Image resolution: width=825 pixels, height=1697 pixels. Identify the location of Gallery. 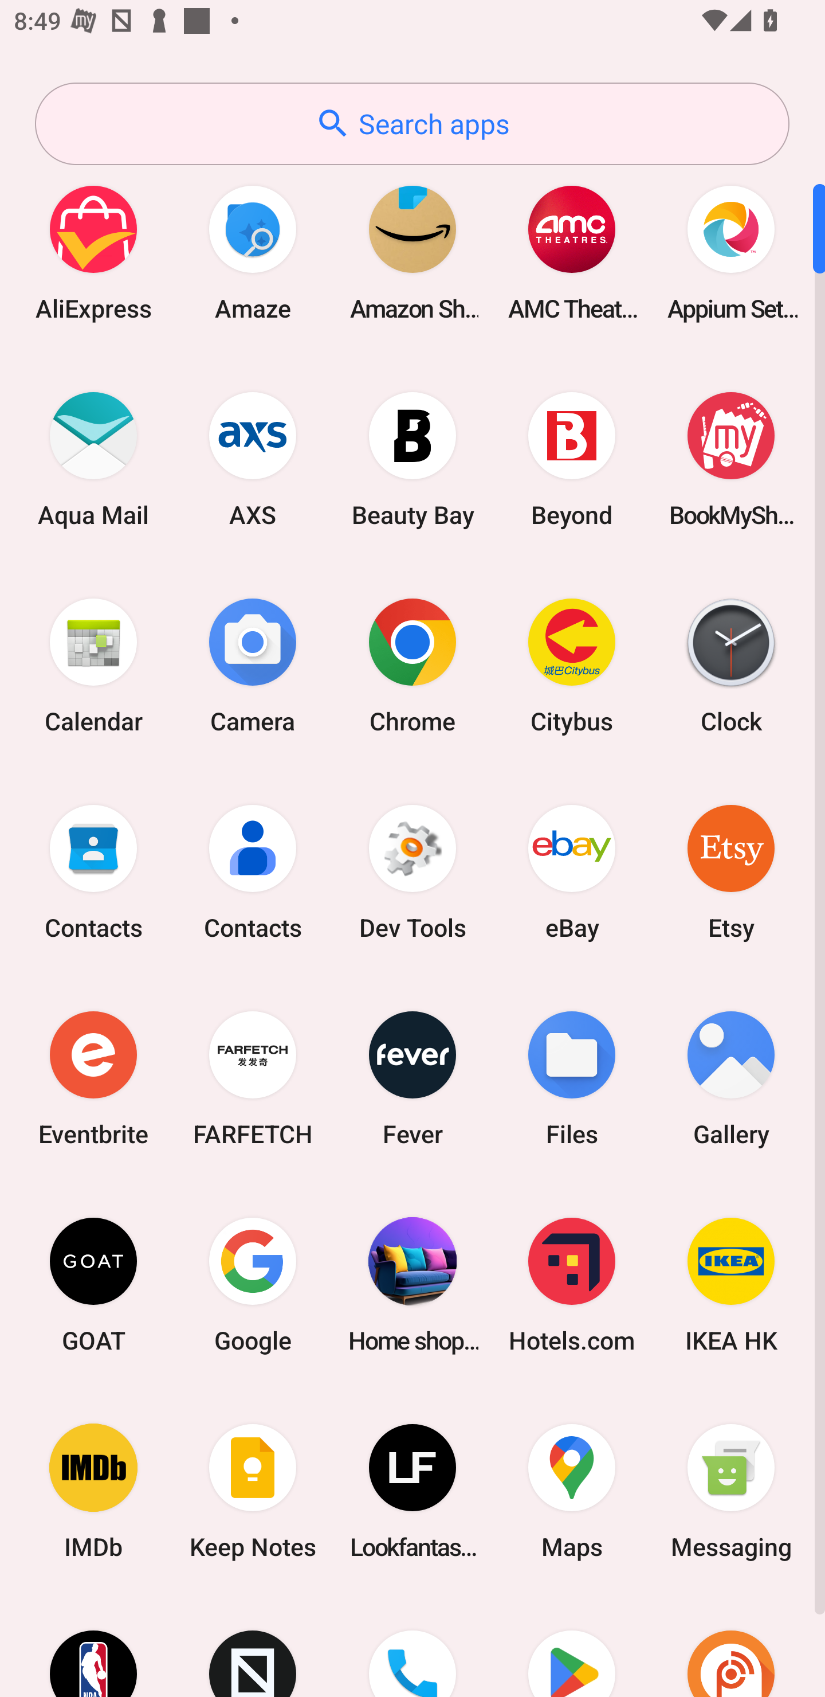
(731, 1078).